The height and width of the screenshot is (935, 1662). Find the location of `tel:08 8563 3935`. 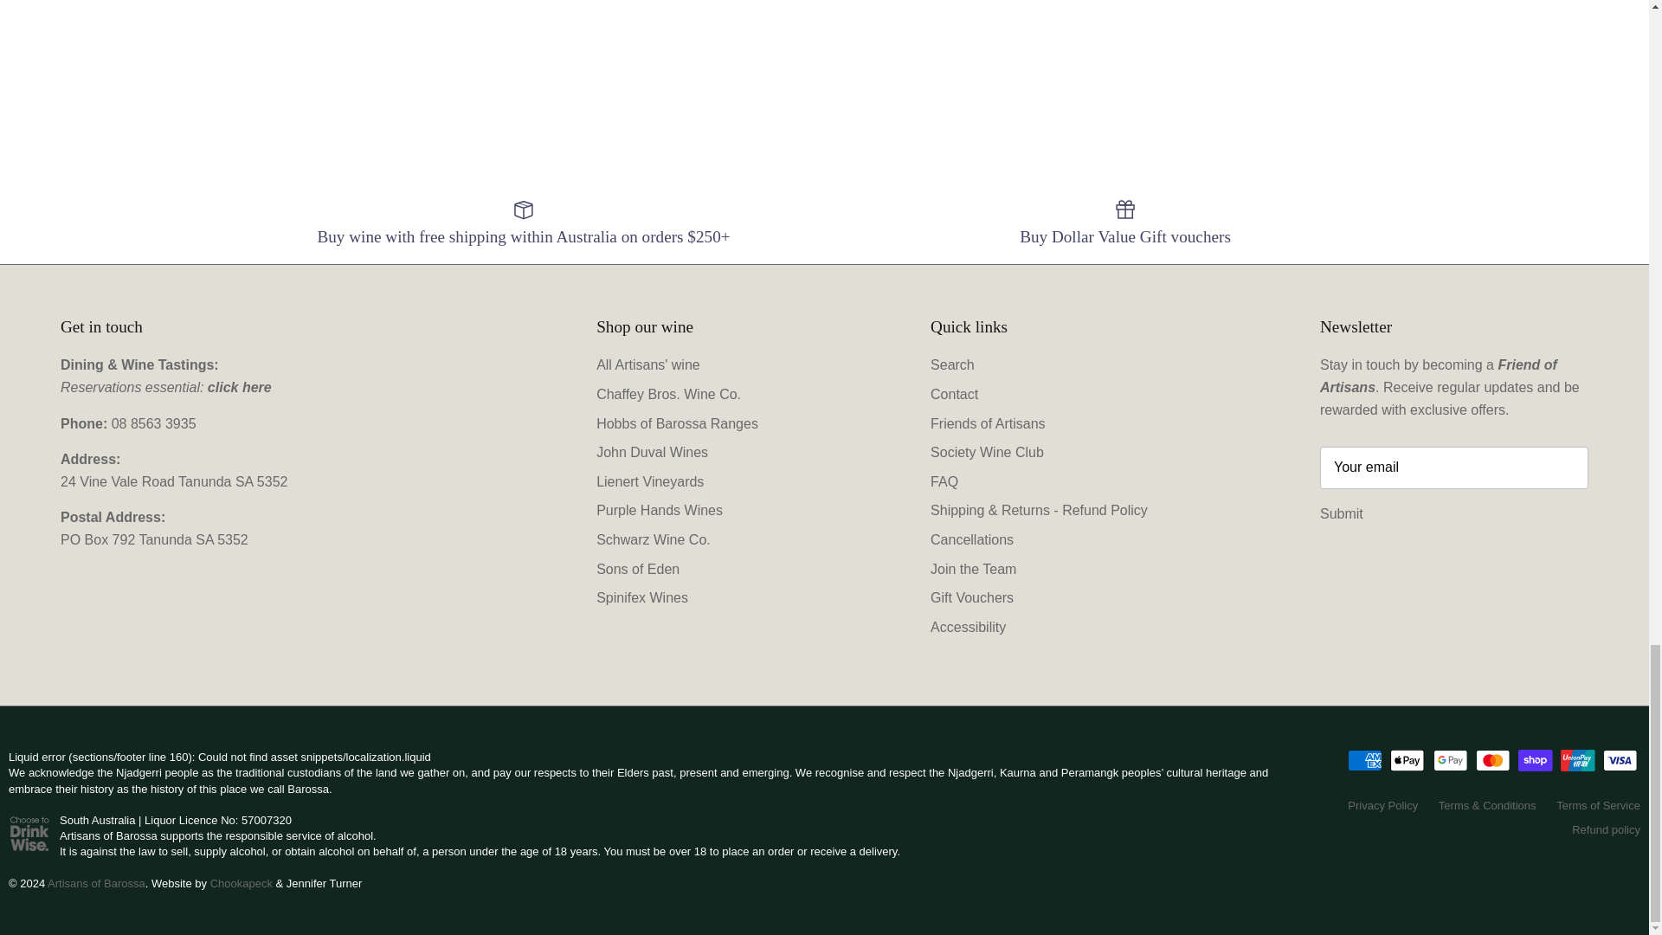

tel:08 8563 3935 is located at coordinates (153, 422).